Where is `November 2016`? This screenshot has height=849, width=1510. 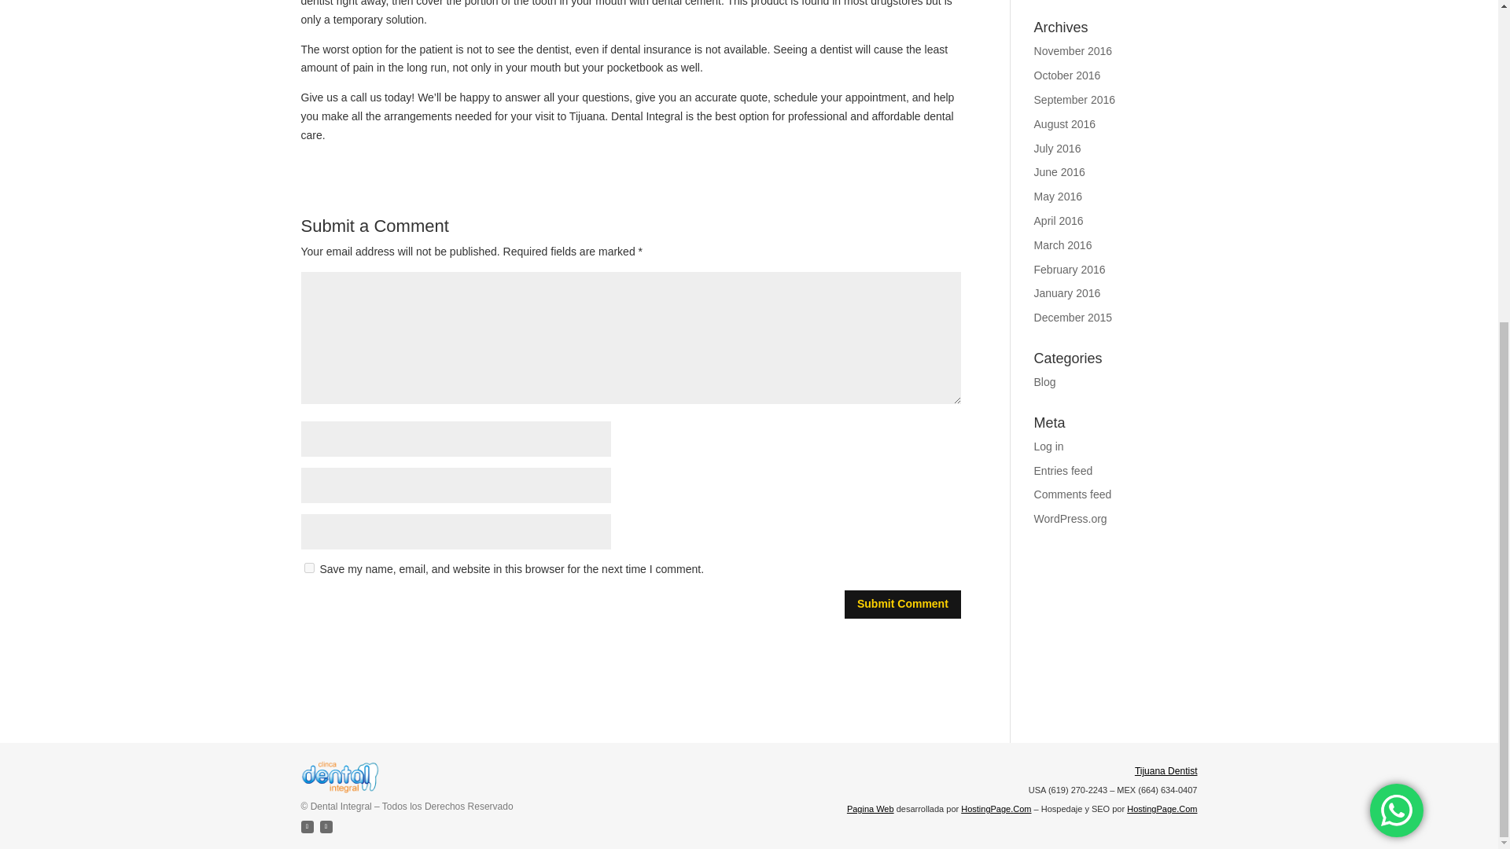
November 2016 is located at coordinates (1074, 51).